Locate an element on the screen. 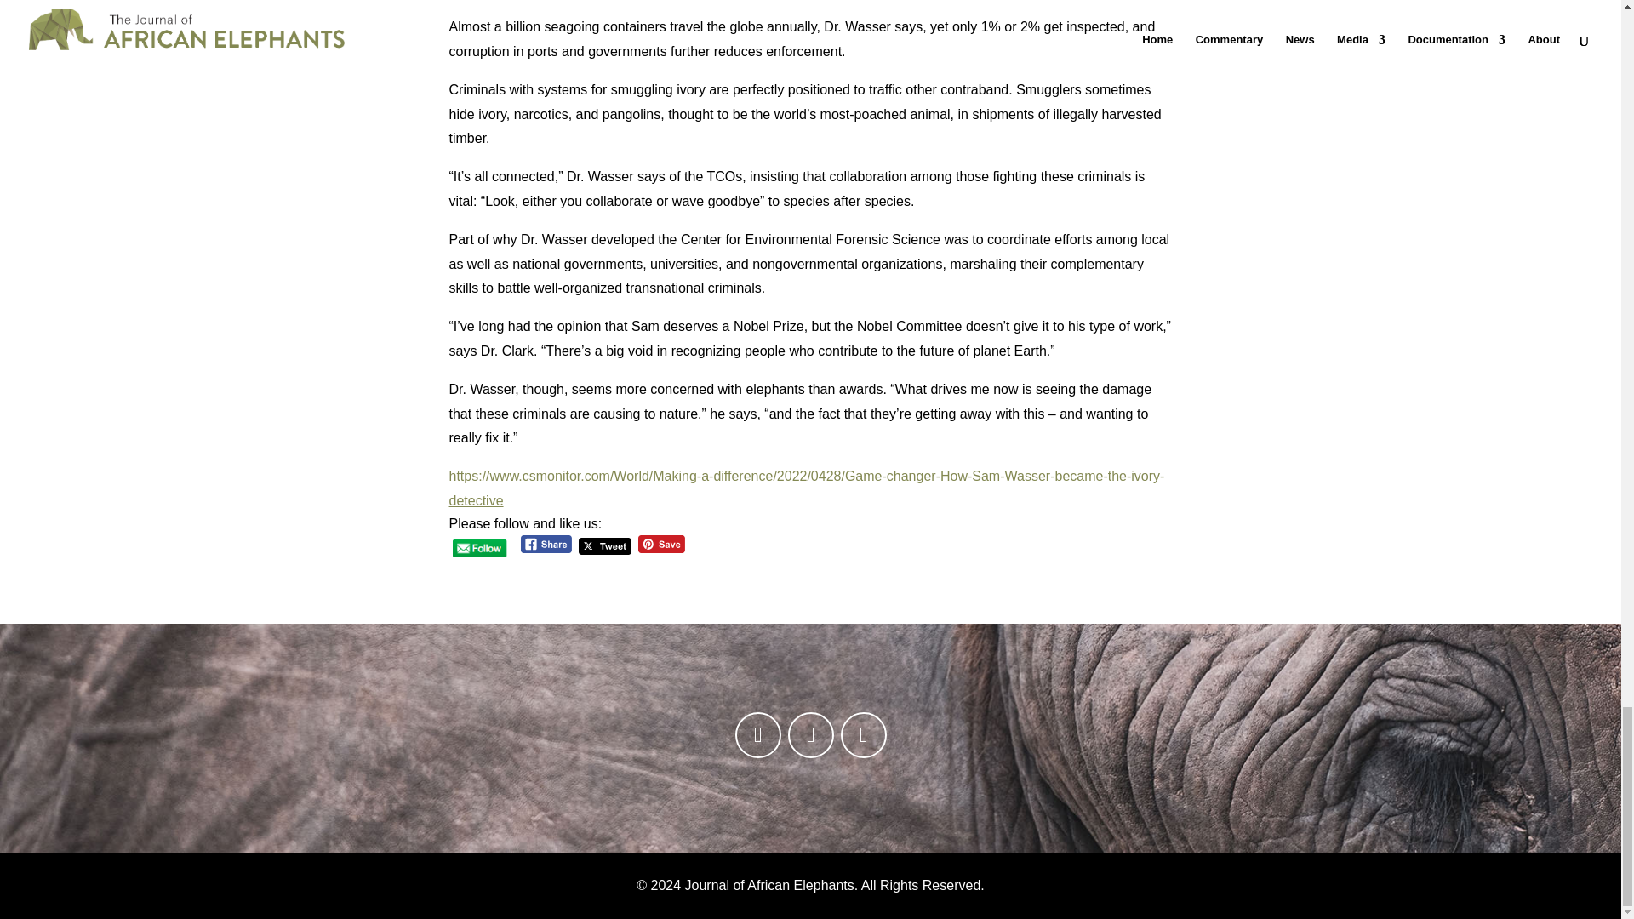 Image resolution: width=1634 pixels, height=919 pixels. Follow on X is located at coordinates (864, 735).